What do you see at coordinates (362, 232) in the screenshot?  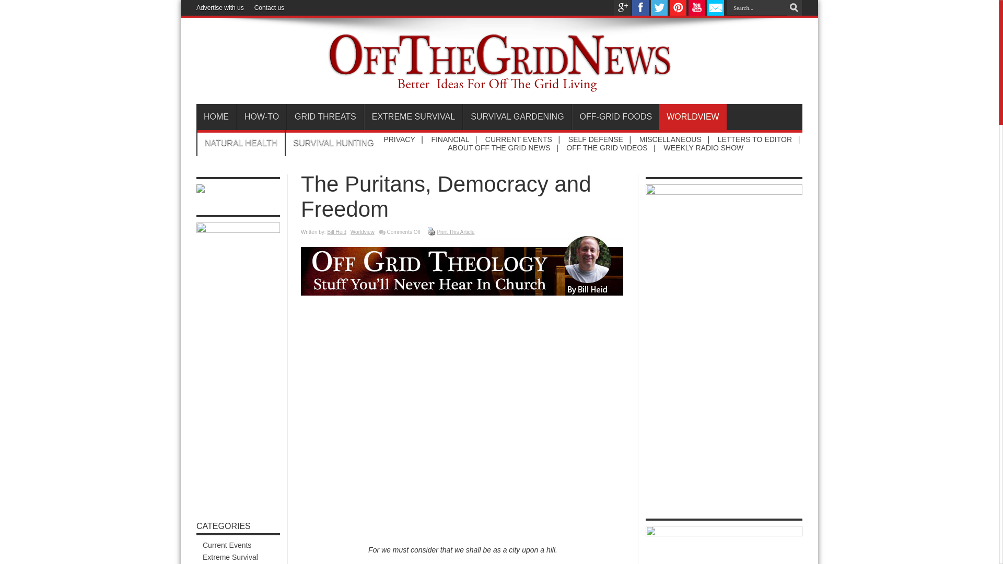 I see `Worldview` at bounding box center [362, 232].